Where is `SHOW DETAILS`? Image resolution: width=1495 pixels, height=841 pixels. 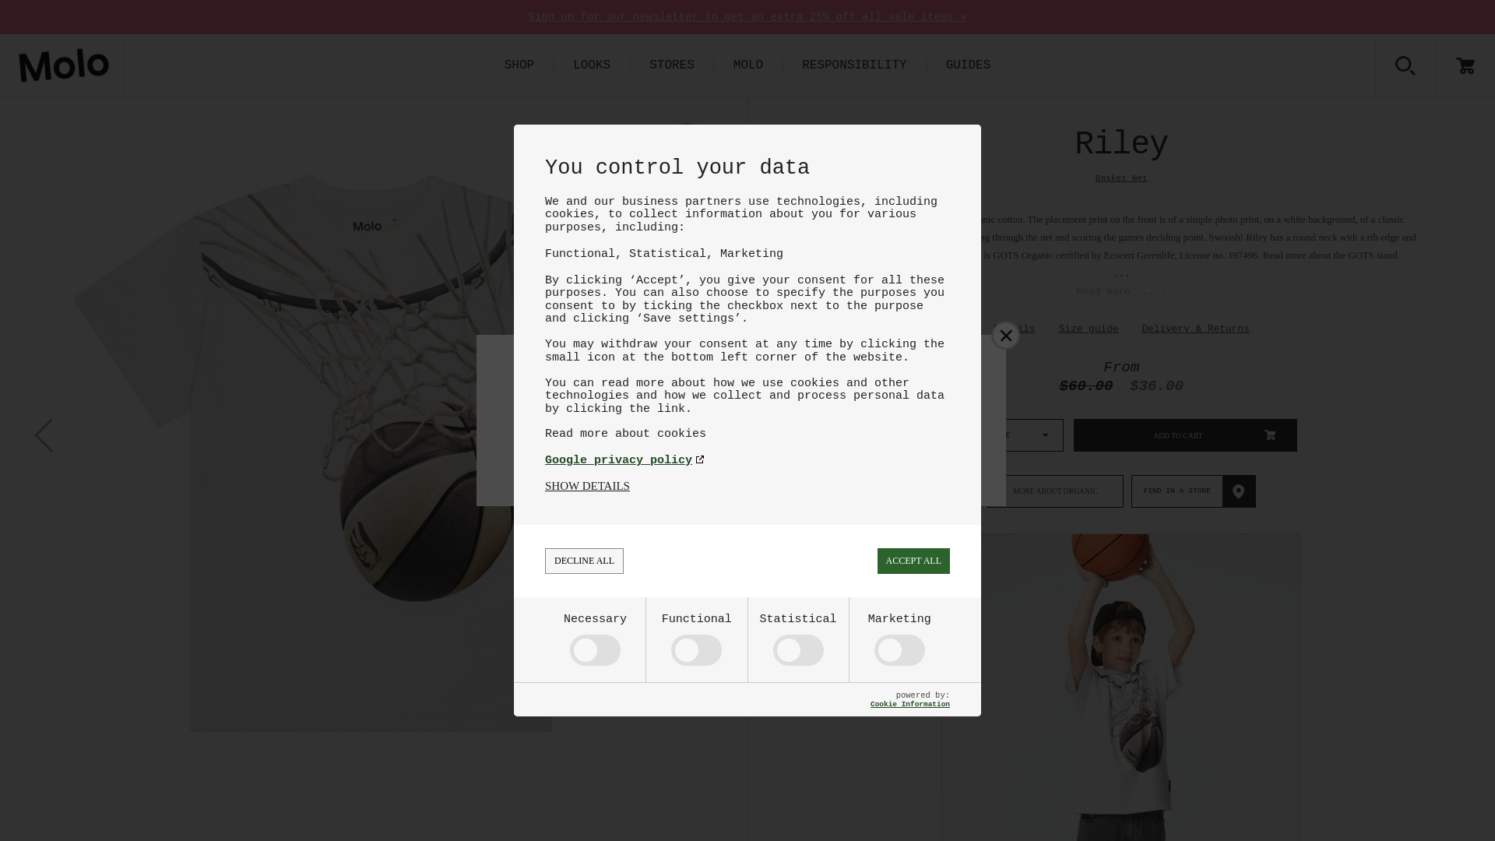 SHOW DETAILS is located at coordinates (587, 486).